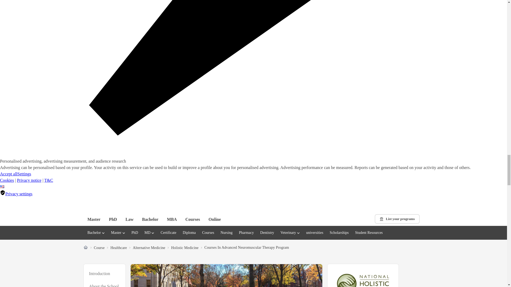  I want to click on Courses, so click(208, 233).